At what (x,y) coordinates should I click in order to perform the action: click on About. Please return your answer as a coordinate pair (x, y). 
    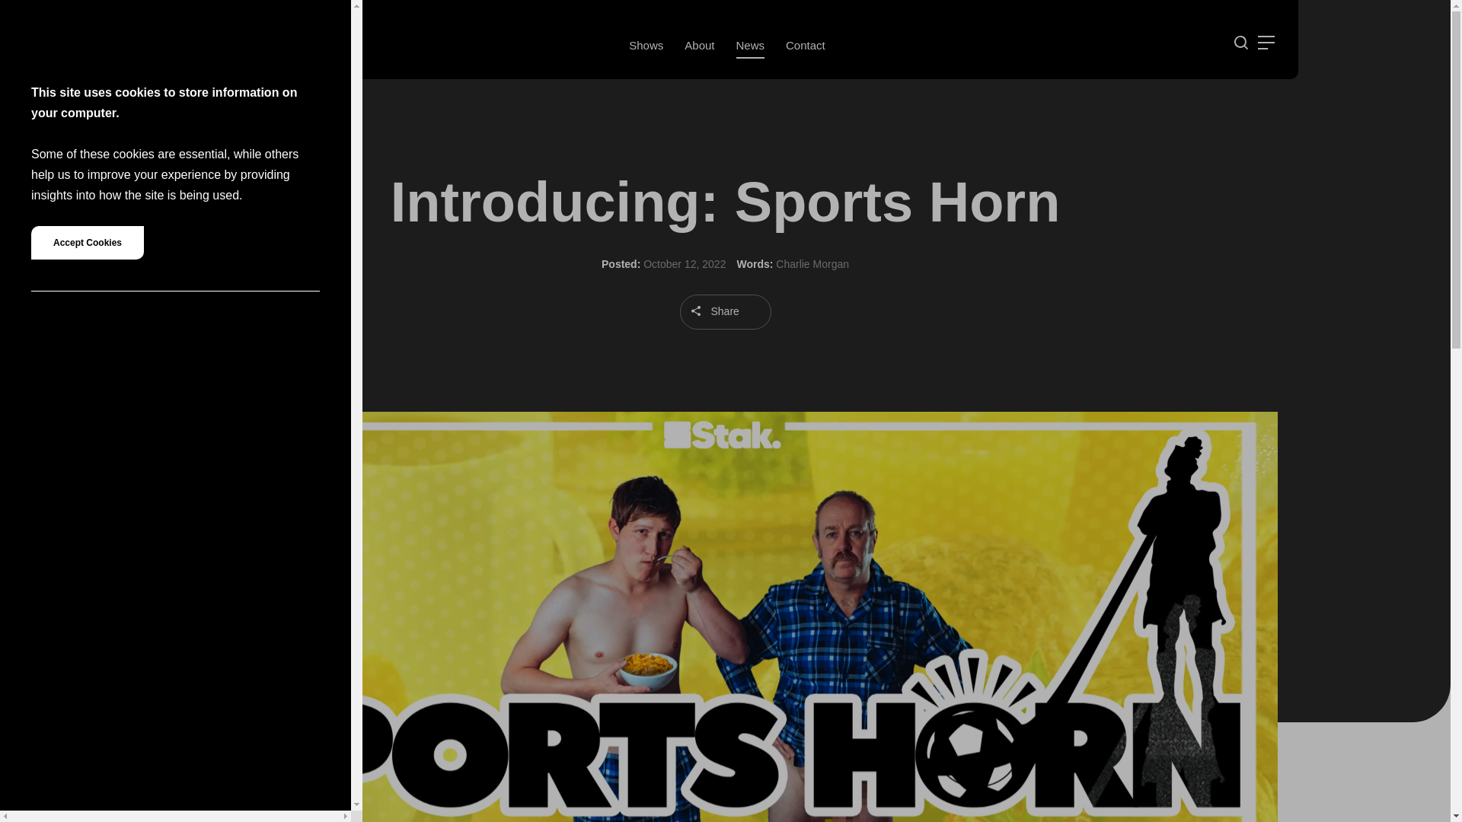
    Looking at the image, I should click on (699, 46).